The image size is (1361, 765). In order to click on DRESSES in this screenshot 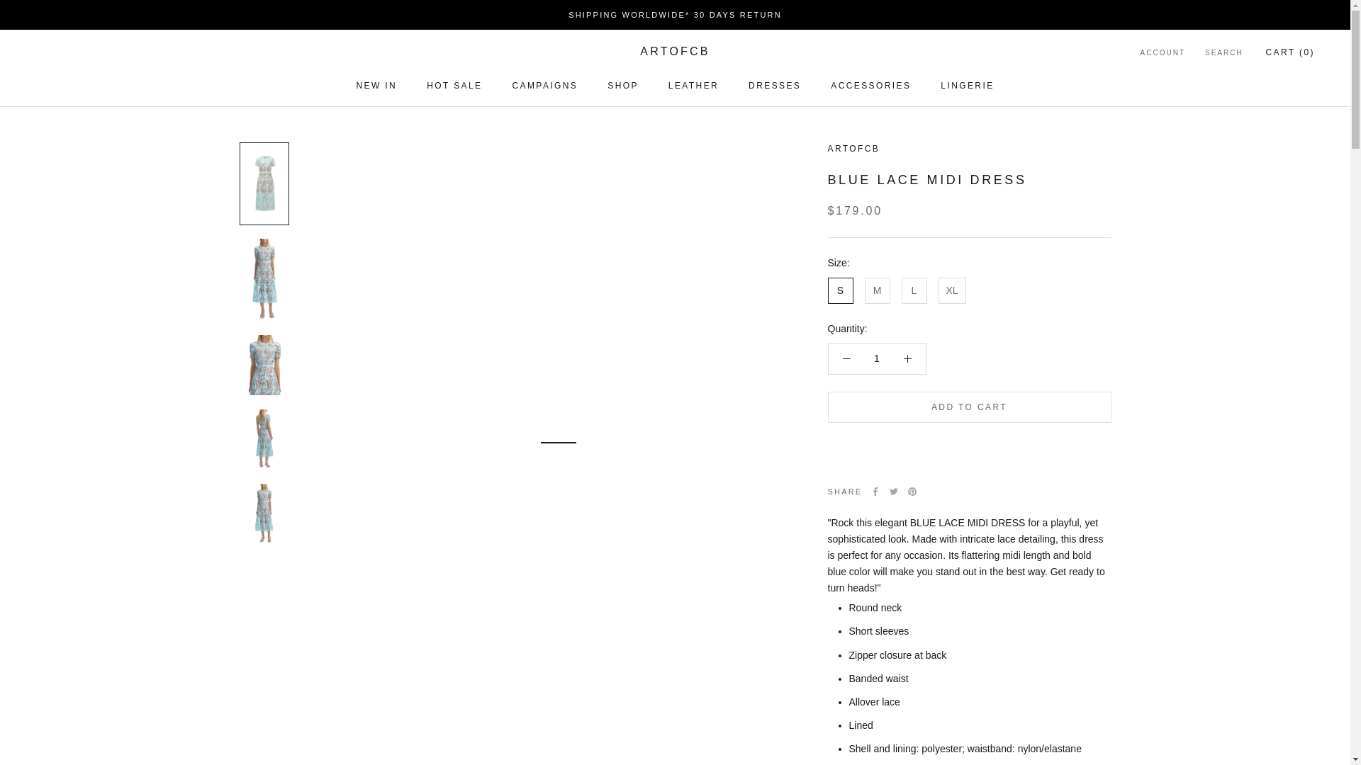, I will do `click(376, 86)`.